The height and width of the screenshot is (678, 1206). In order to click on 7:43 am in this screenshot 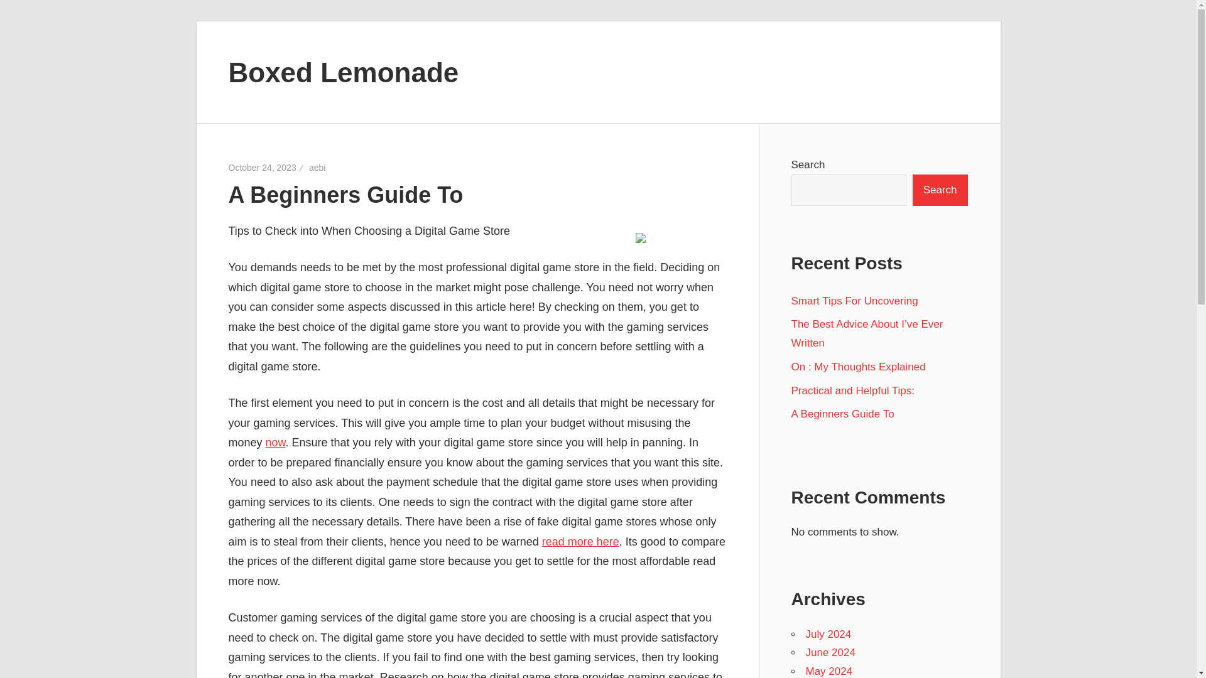, I will do `click(263, 168)`.